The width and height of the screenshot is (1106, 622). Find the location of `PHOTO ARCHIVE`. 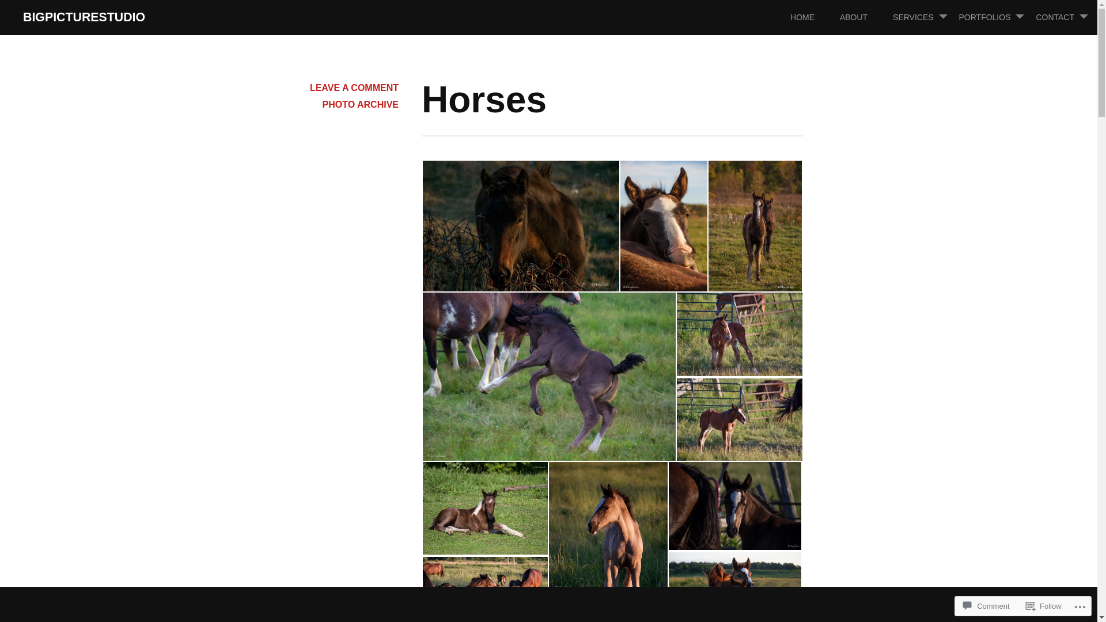

PHOTO ARCHIVE is located at coordinates (361, 105).